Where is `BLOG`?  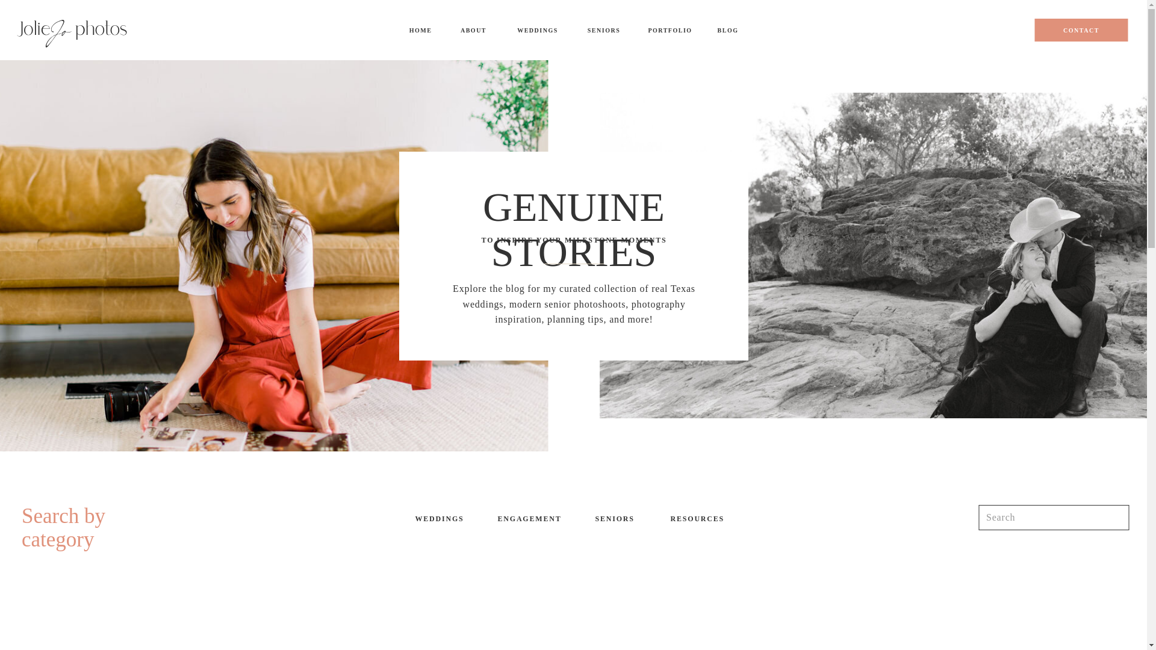 BLOG is located at coordinates (728, 30).